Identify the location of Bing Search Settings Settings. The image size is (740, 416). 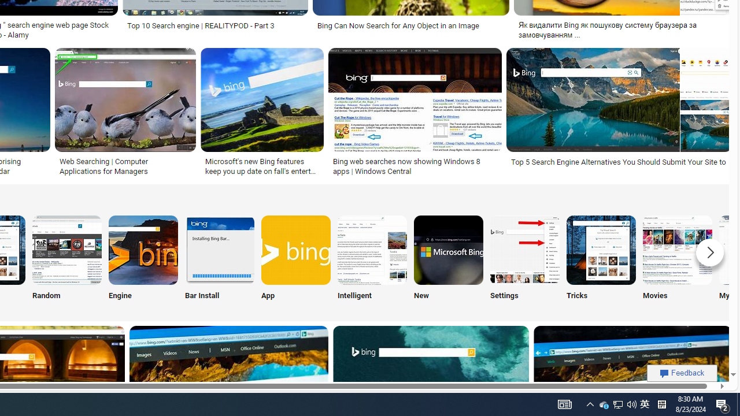
(524, 260).